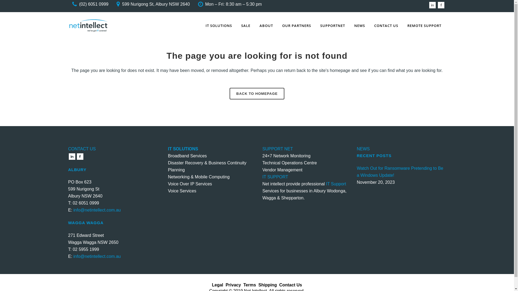 This screenshot has width=518, height=291. Describe the element at coordinates (386, 26) in the screenshot. I see `CONTACT US` at that location.